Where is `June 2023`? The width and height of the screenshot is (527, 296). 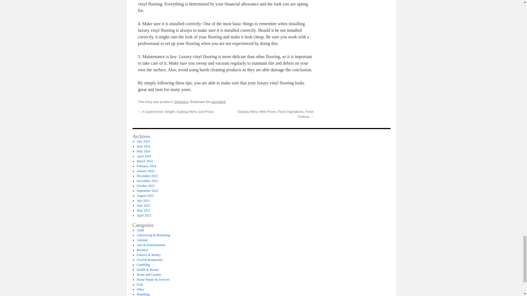 June 2023 is located at coordinates (143, 206).